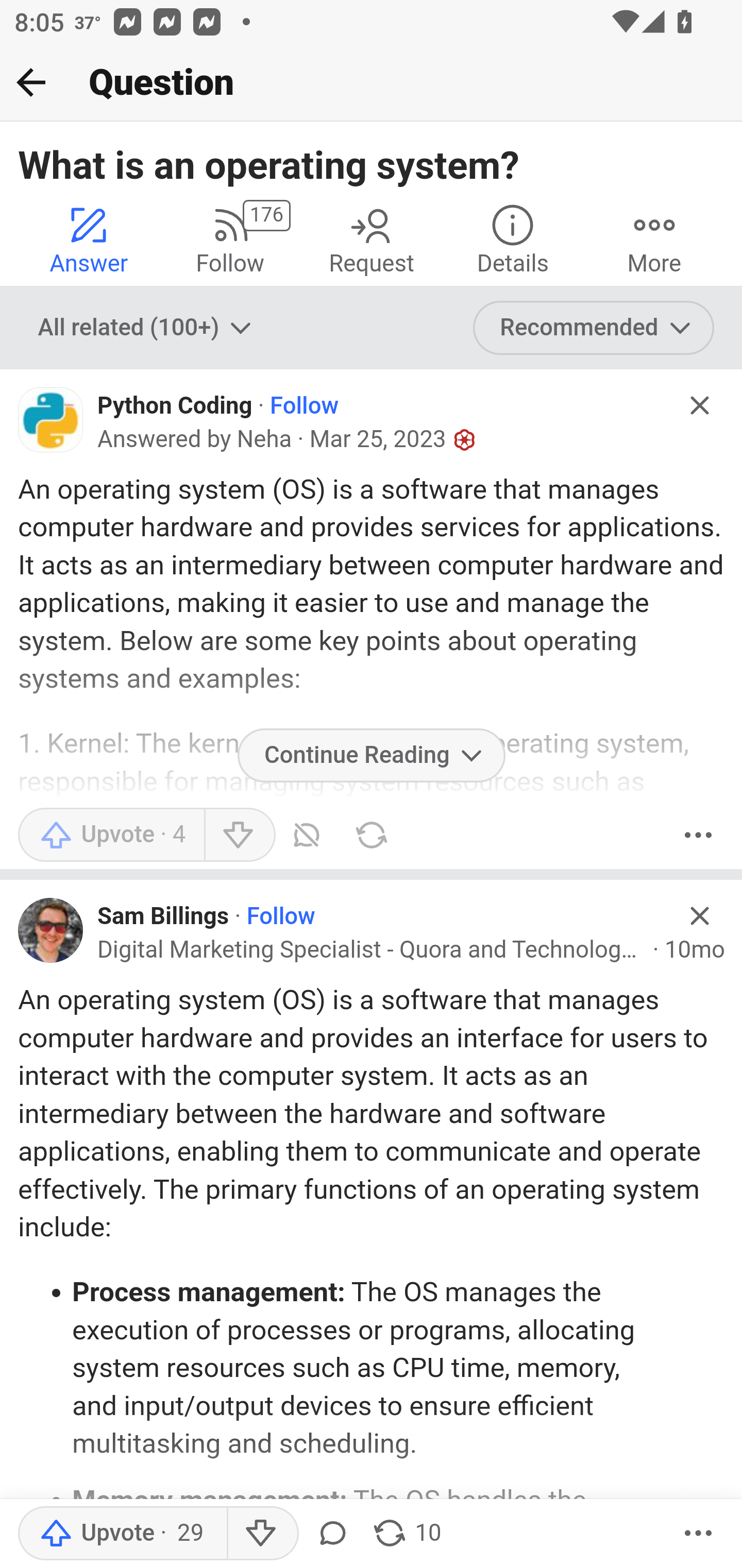 The width and height of the screenshot is (742, 1566). I want to click on Follow, so click(304, 406).